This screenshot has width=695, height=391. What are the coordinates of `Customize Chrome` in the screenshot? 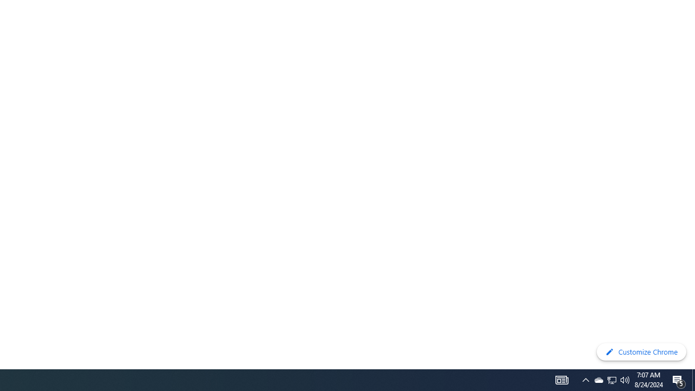 It's located at (641, 352).